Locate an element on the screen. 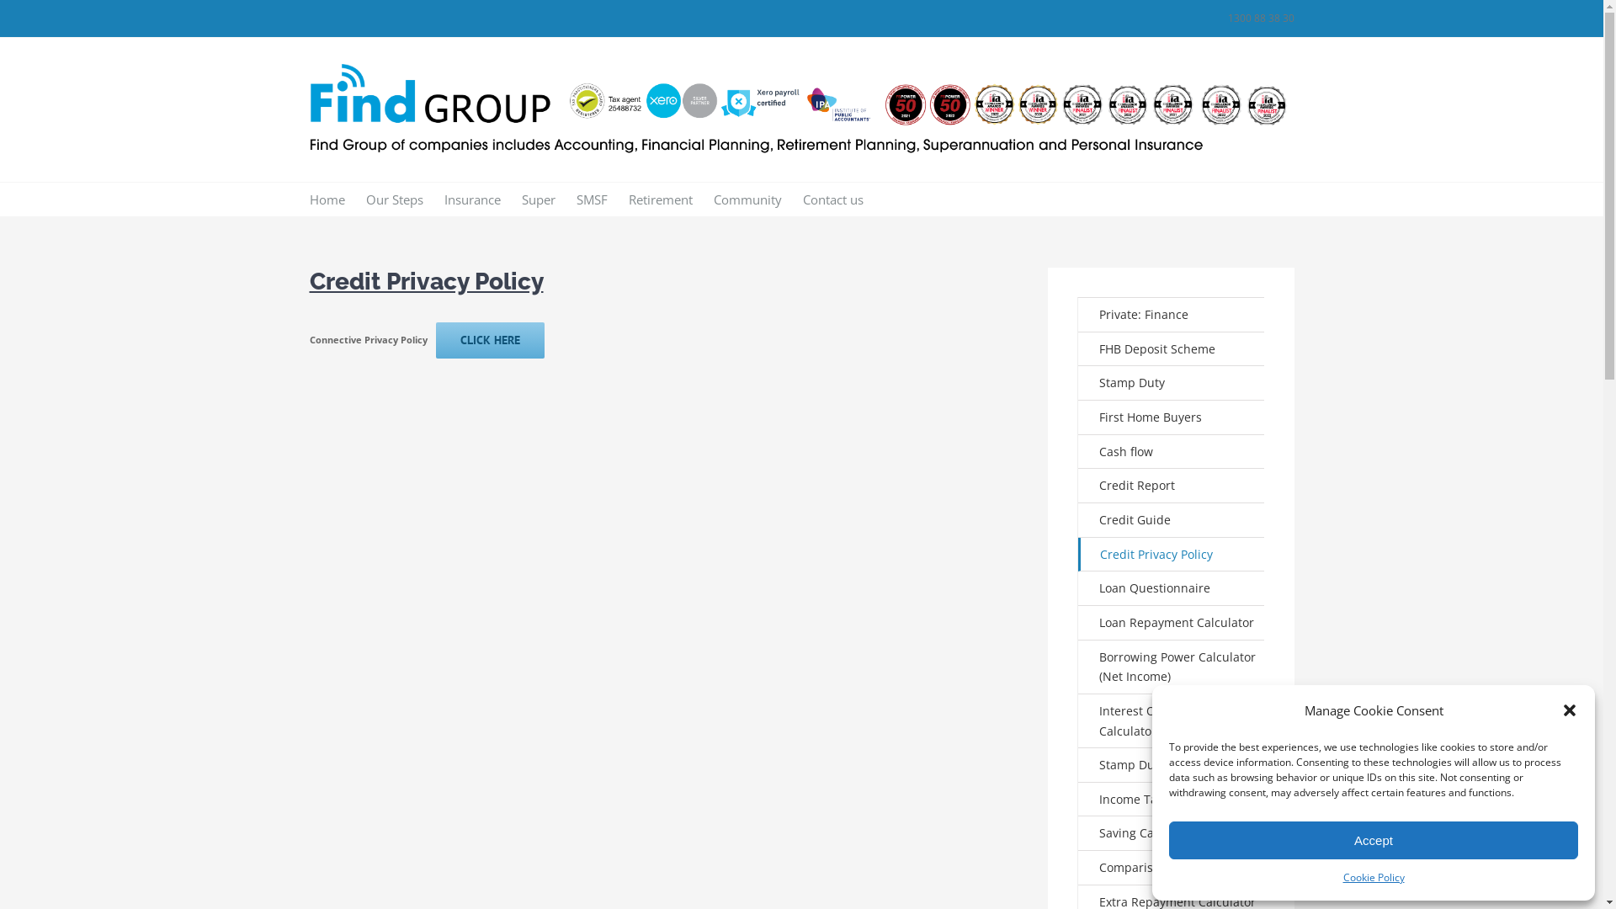 The width and height of the screenshot is (1616, 909). Our Steps is located at coordinates (394, 199).